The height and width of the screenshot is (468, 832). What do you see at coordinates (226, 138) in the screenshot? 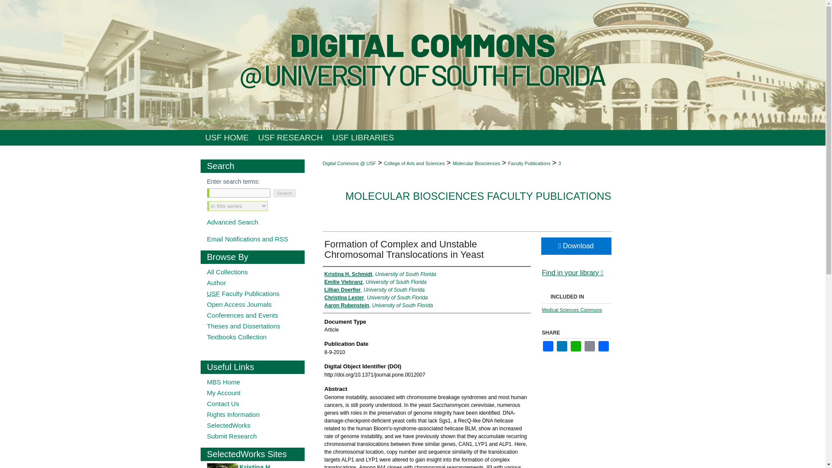
I see `USF HOME` at bounding box center [226, 138].